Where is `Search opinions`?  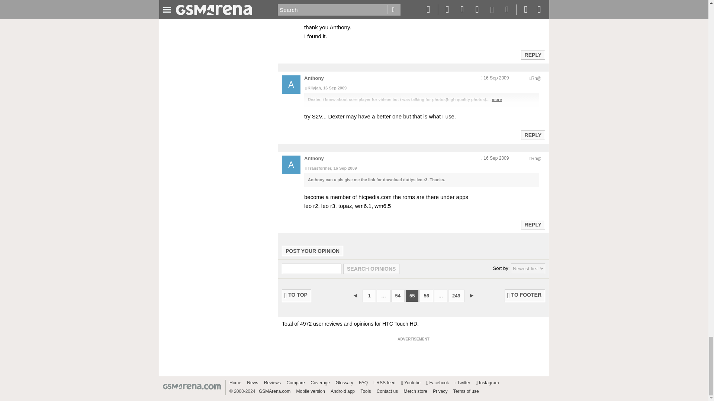
Search opinions is located at coordinates (371, 268).